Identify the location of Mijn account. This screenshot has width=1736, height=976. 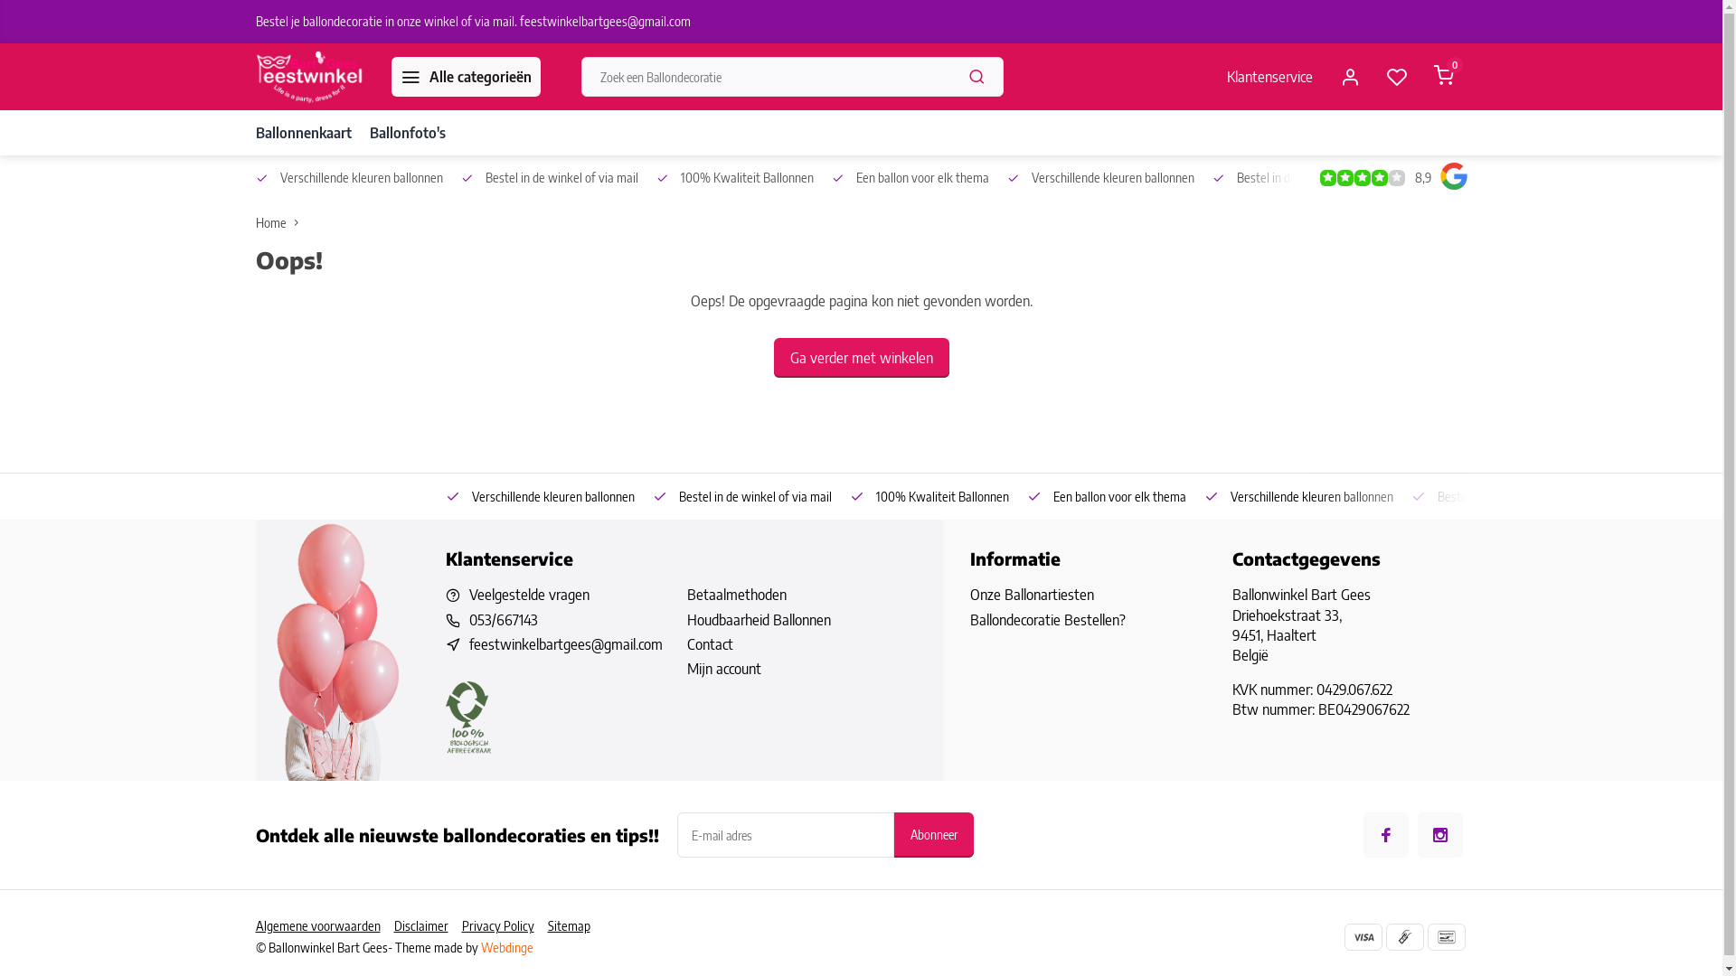
(801, 669).